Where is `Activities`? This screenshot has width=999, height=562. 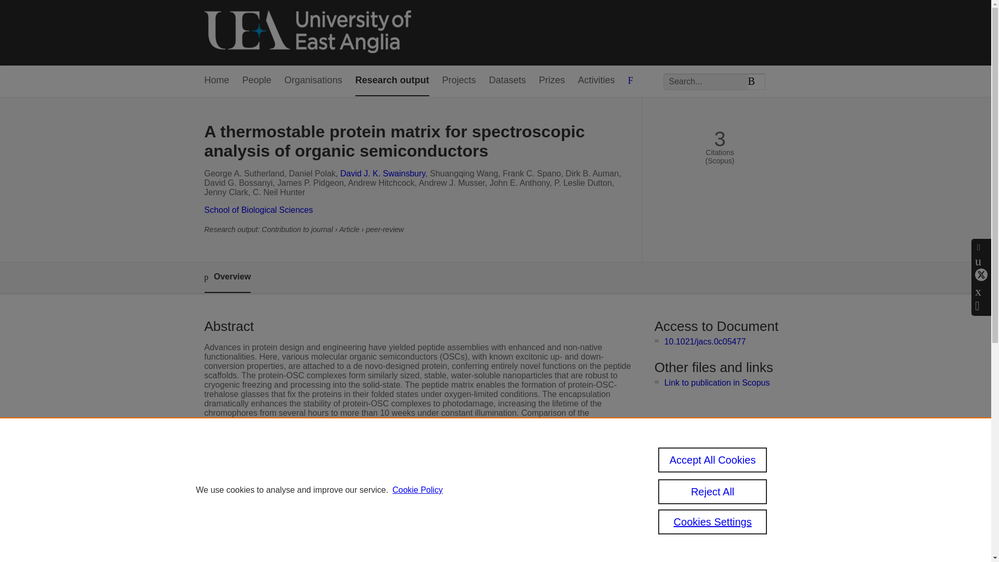 Activities is located at coordinates (596, 81).